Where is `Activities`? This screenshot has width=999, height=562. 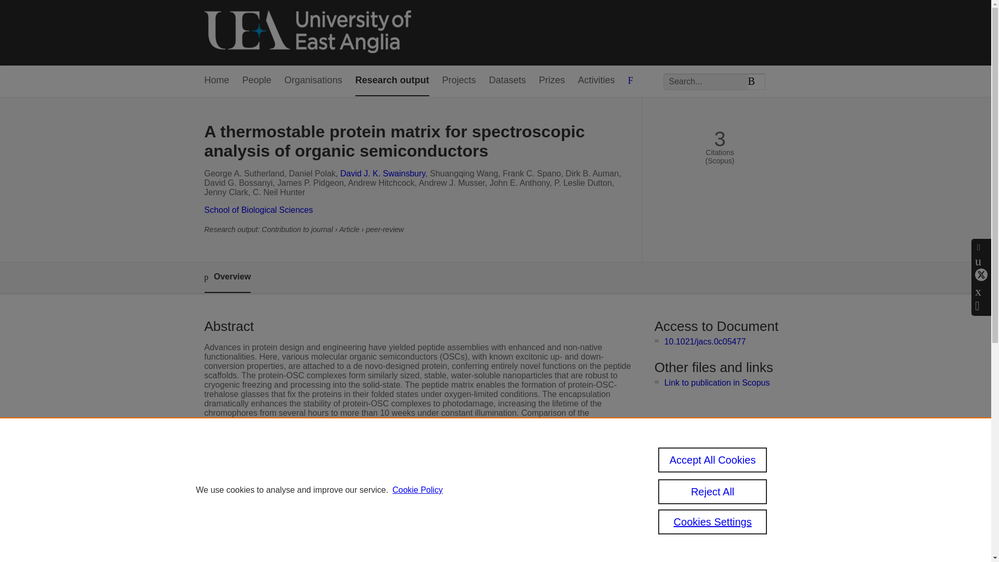 Activities is located at coordinates (596, 81).